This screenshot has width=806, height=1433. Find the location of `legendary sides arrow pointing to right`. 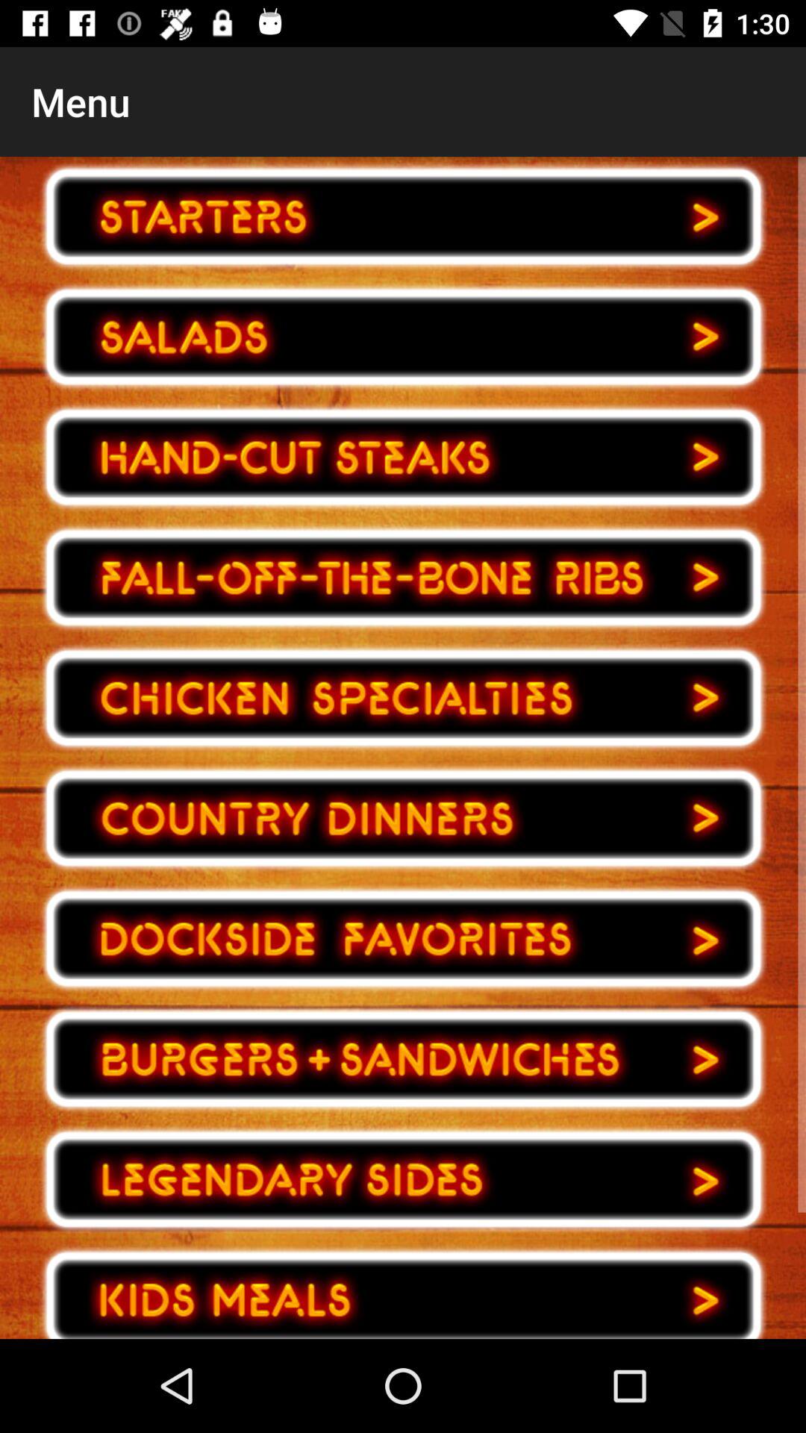

legendary sides arrow pointing to right is located at coordinates (403, 1179).